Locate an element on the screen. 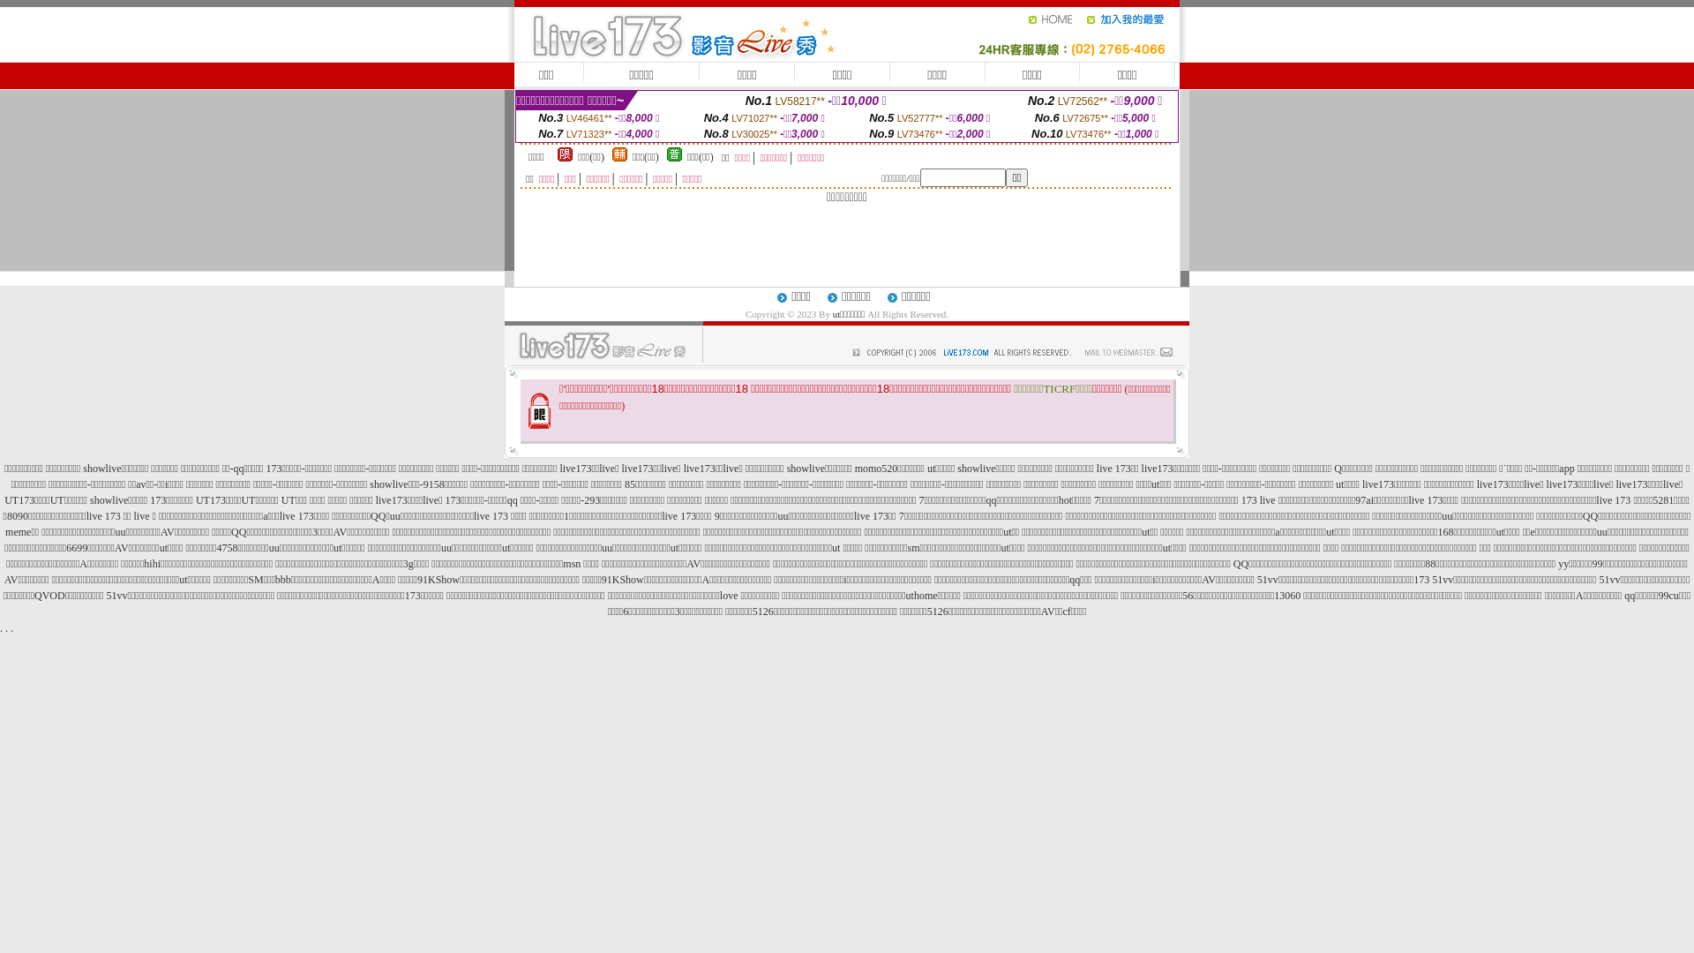  . is located at coordinates (12, 628).